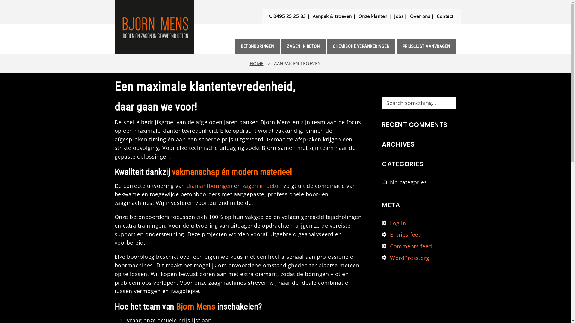 The image size is (575, 323). What do you see at coordinates (303, 46) in the screenshot?
I see `ZAGEN IN BETON` at bounding box center [303, 46].